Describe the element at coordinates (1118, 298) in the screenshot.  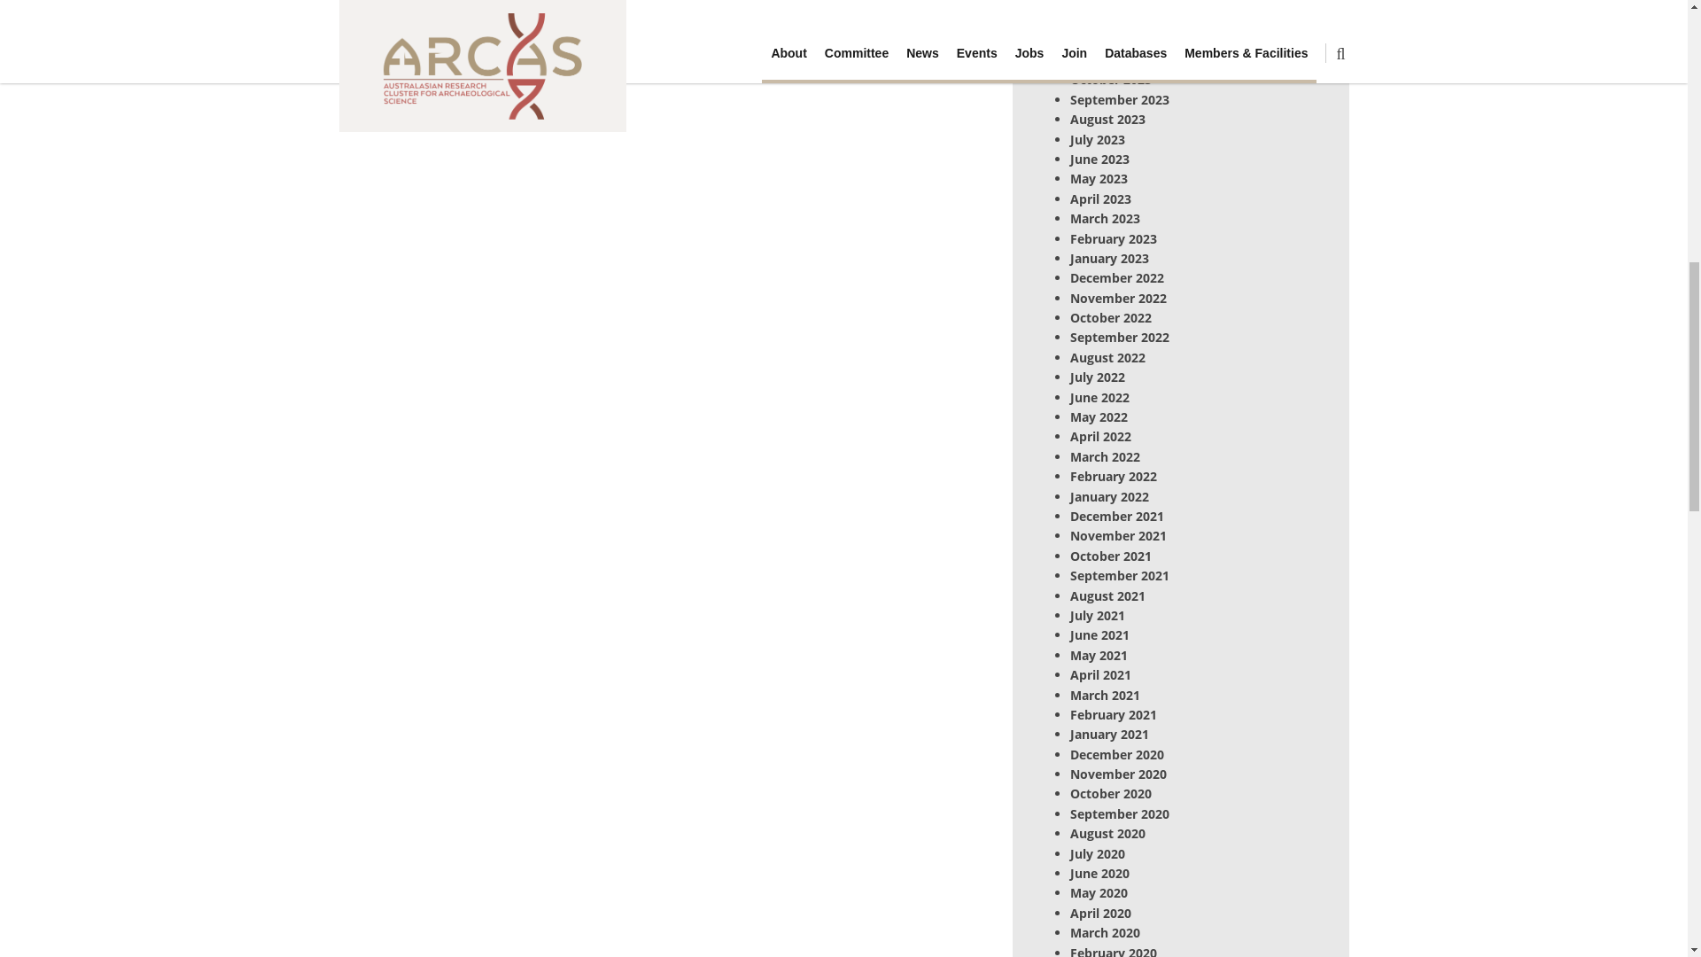
I see `November 2022` at that location.